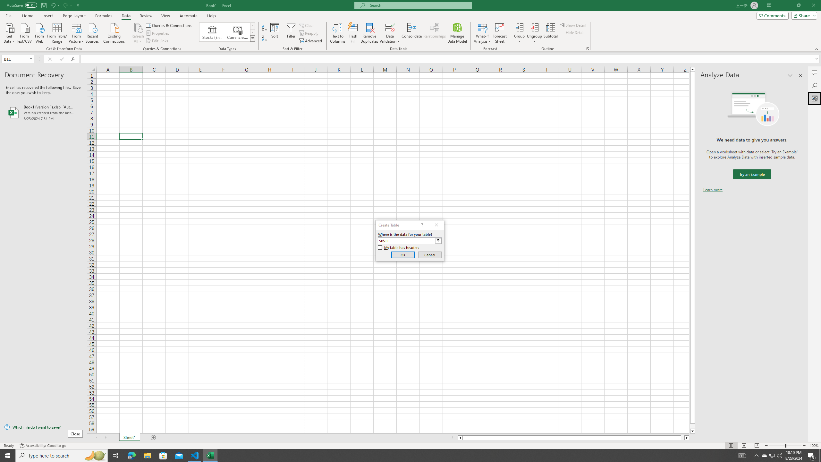 The width and height of the screenshot is (821, 462). I want to click on Group..., so click(520, 33).